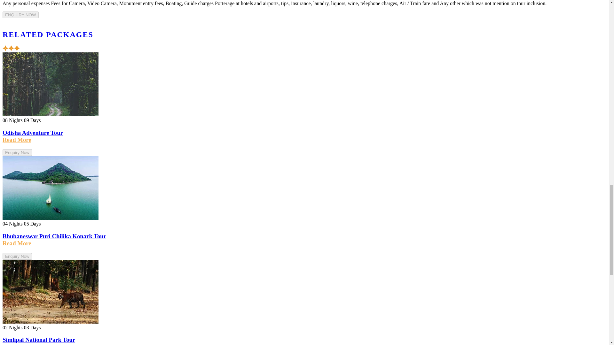 This screenshot has height=345, width=614. I want to click on Enquiry Now, so click(17, 152).